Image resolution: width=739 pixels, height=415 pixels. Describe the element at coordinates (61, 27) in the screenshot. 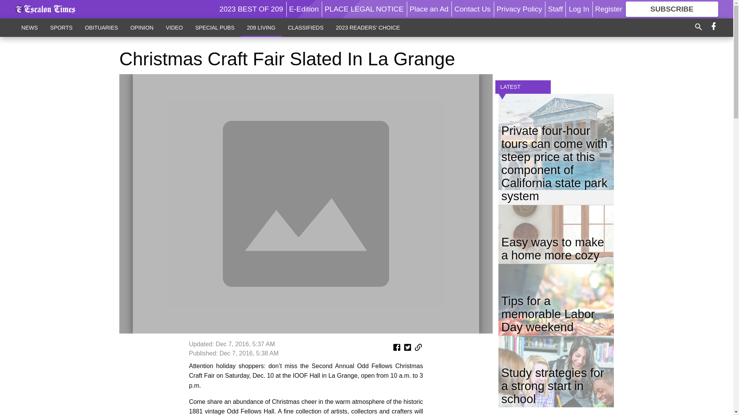

I see `SPORTS` at that location.